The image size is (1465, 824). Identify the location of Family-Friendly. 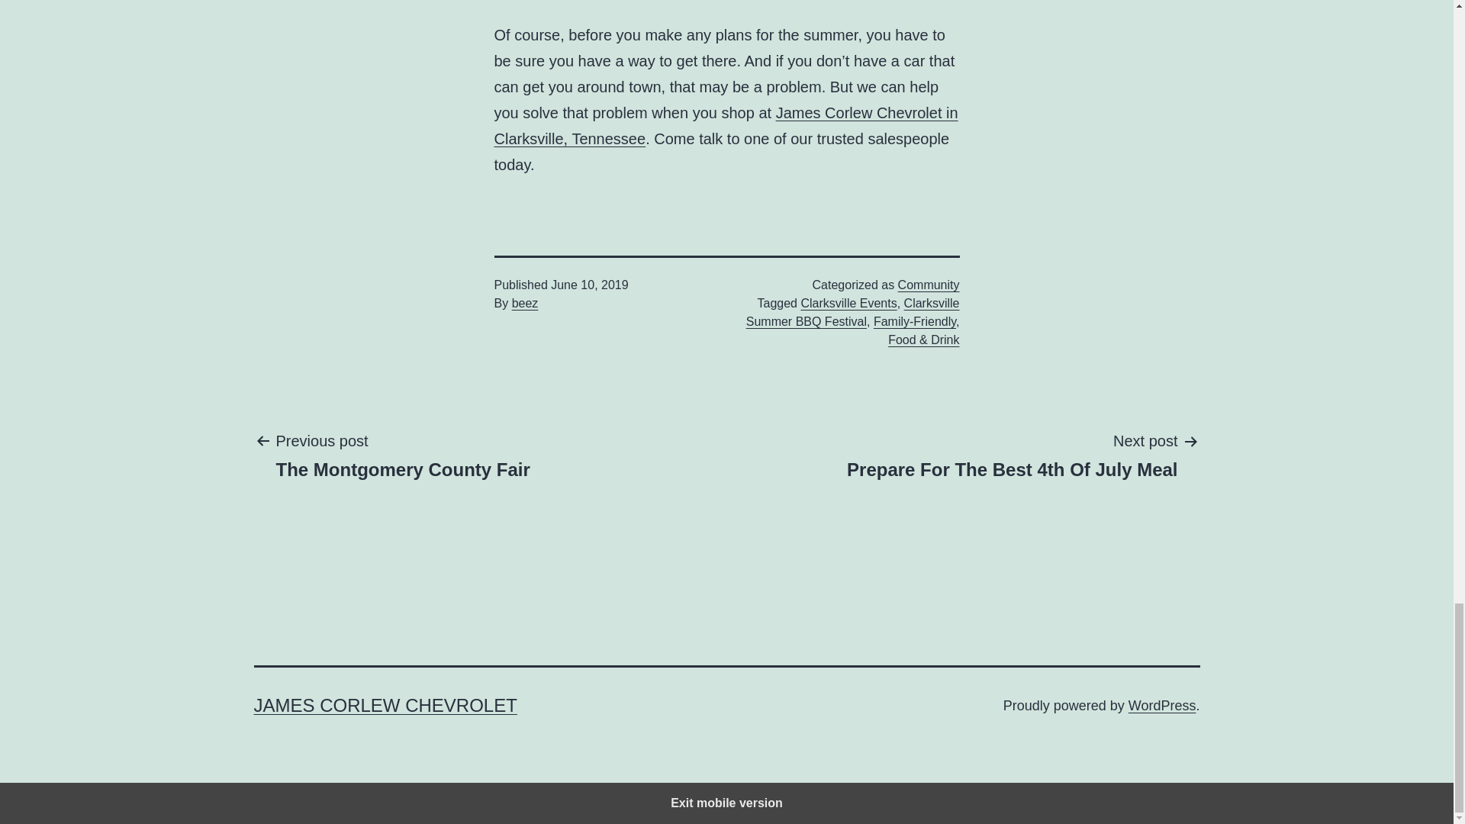
(914, 320).